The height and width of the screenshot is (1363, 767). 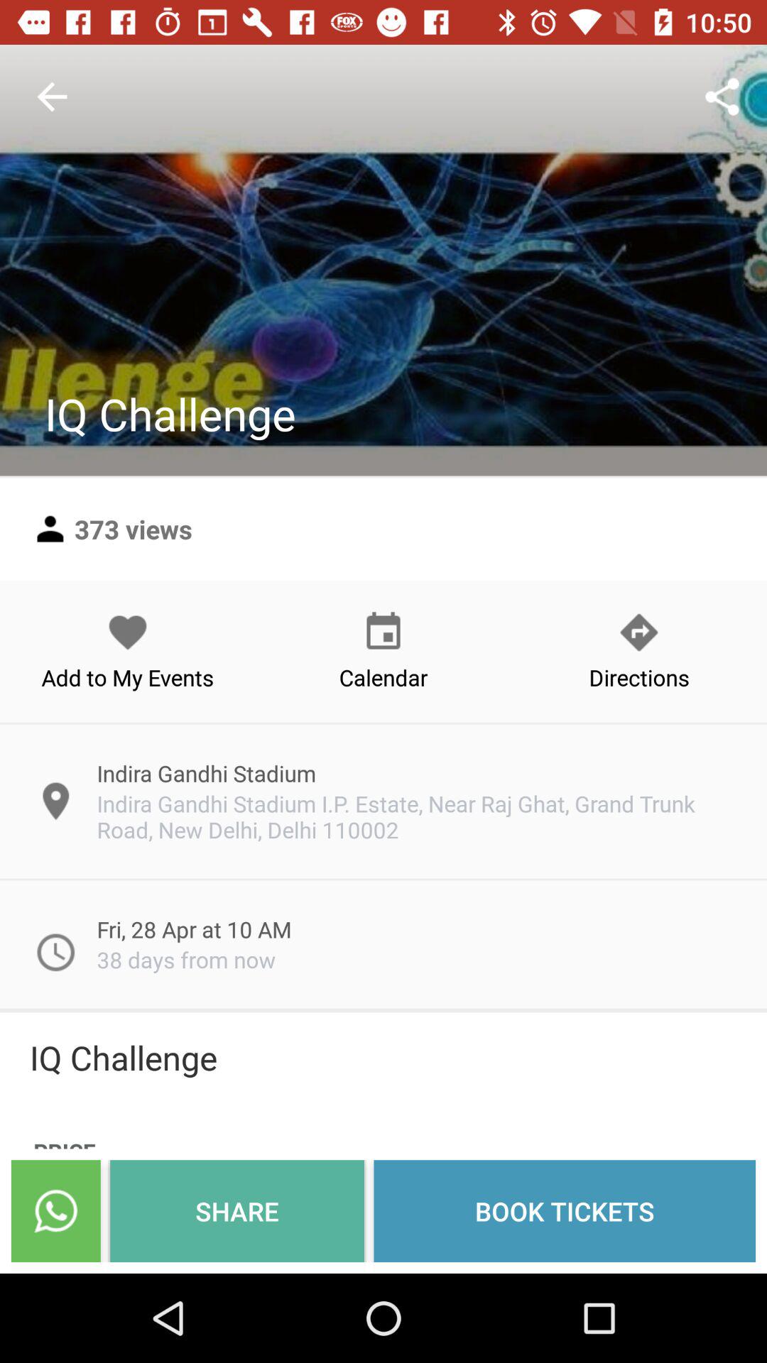 I want to click on click calendar icon, so click(x=383, y=651).